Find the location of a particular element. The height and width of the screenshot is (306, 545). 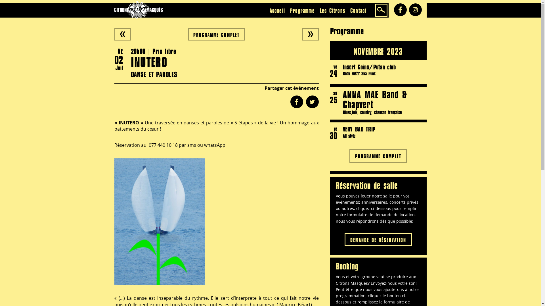

PROGRAMME COMPLET is located at coordinates (217, 35).